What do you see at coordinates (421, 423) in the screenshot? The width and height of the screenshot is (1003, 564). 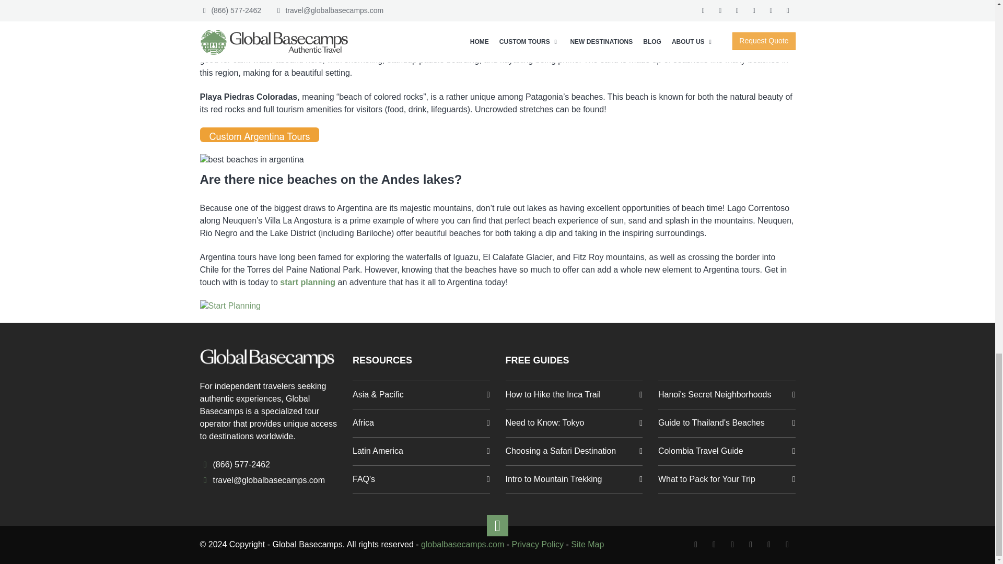 I see `Traveler Guides, Tips, and Tricks for Africa` at bounding box center [421, 423].